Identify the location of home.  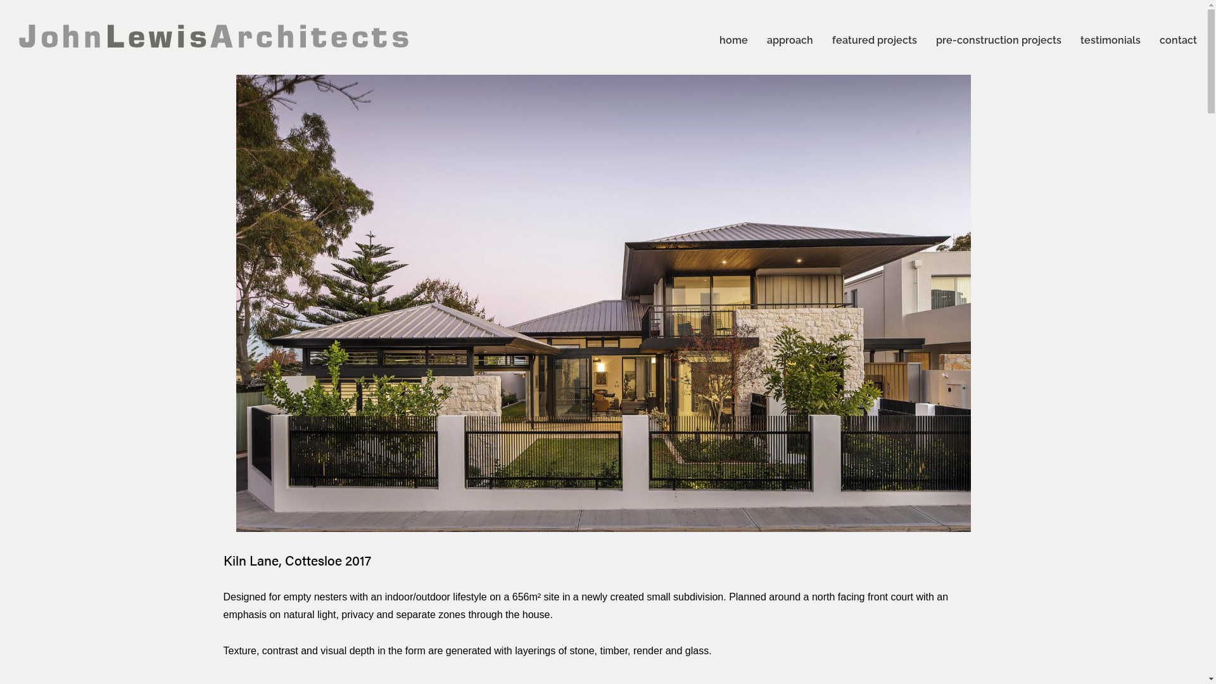
(733, 38).